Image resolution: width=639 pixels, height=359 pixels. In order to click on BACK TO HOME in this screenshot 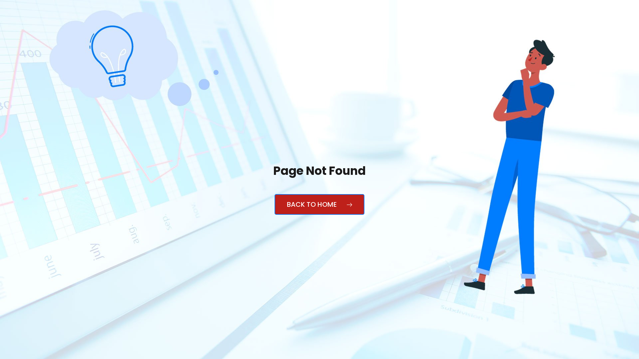, I will do `click(319, 204)`.